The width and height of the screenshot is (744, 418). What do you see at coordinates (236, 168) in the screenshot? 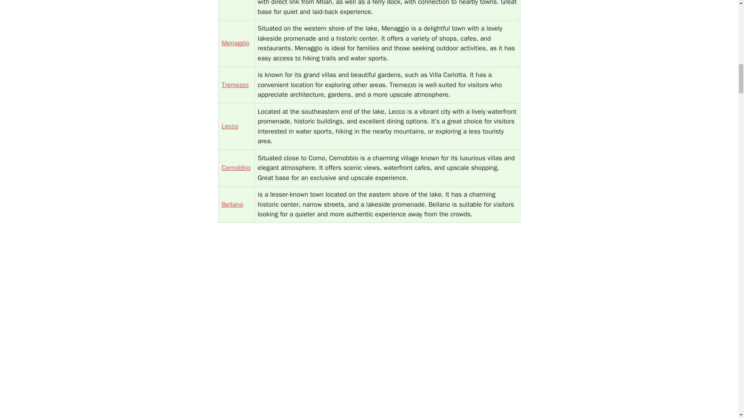
I see `Cernobbio` at bounding box center [236, 168].